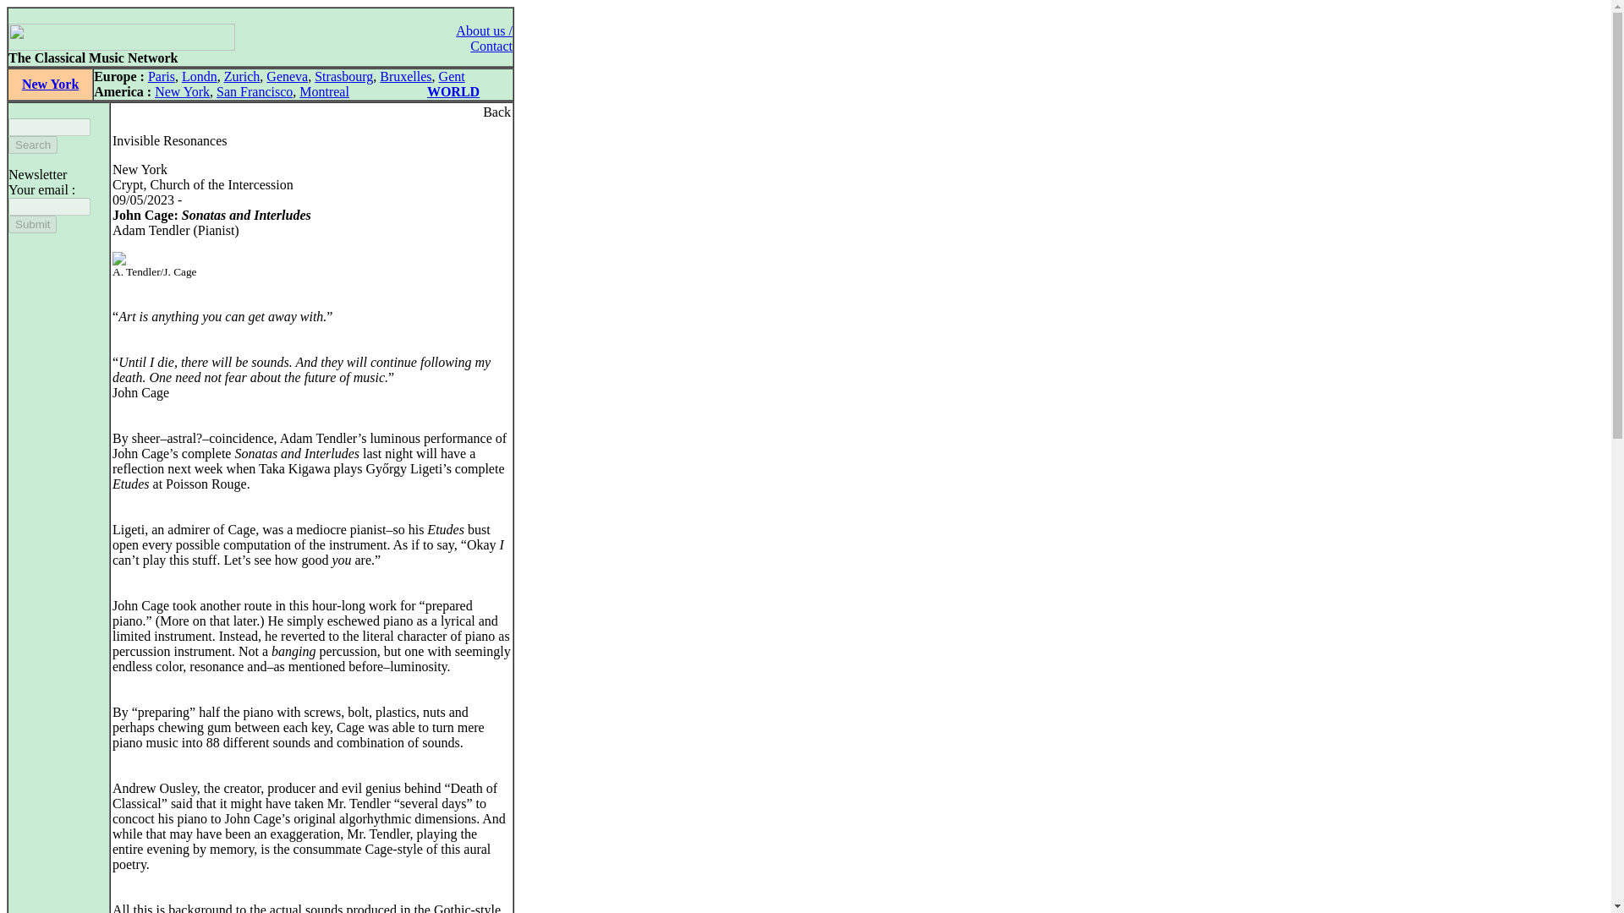 This screenshot has height=913, width=1624. I want to click on Search, so click(32, 145).